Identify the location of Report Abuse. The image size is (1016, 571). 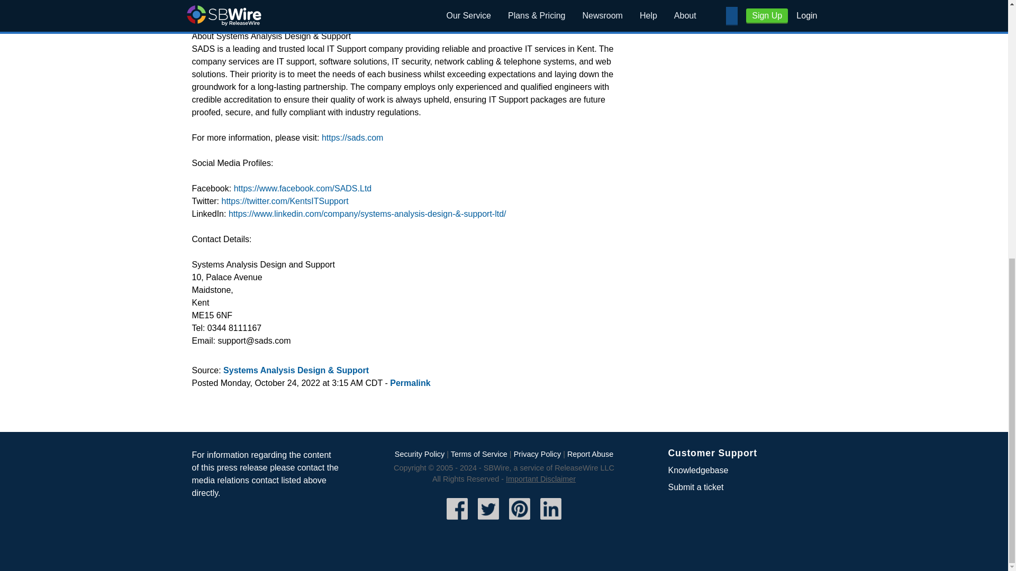
(590, 454).